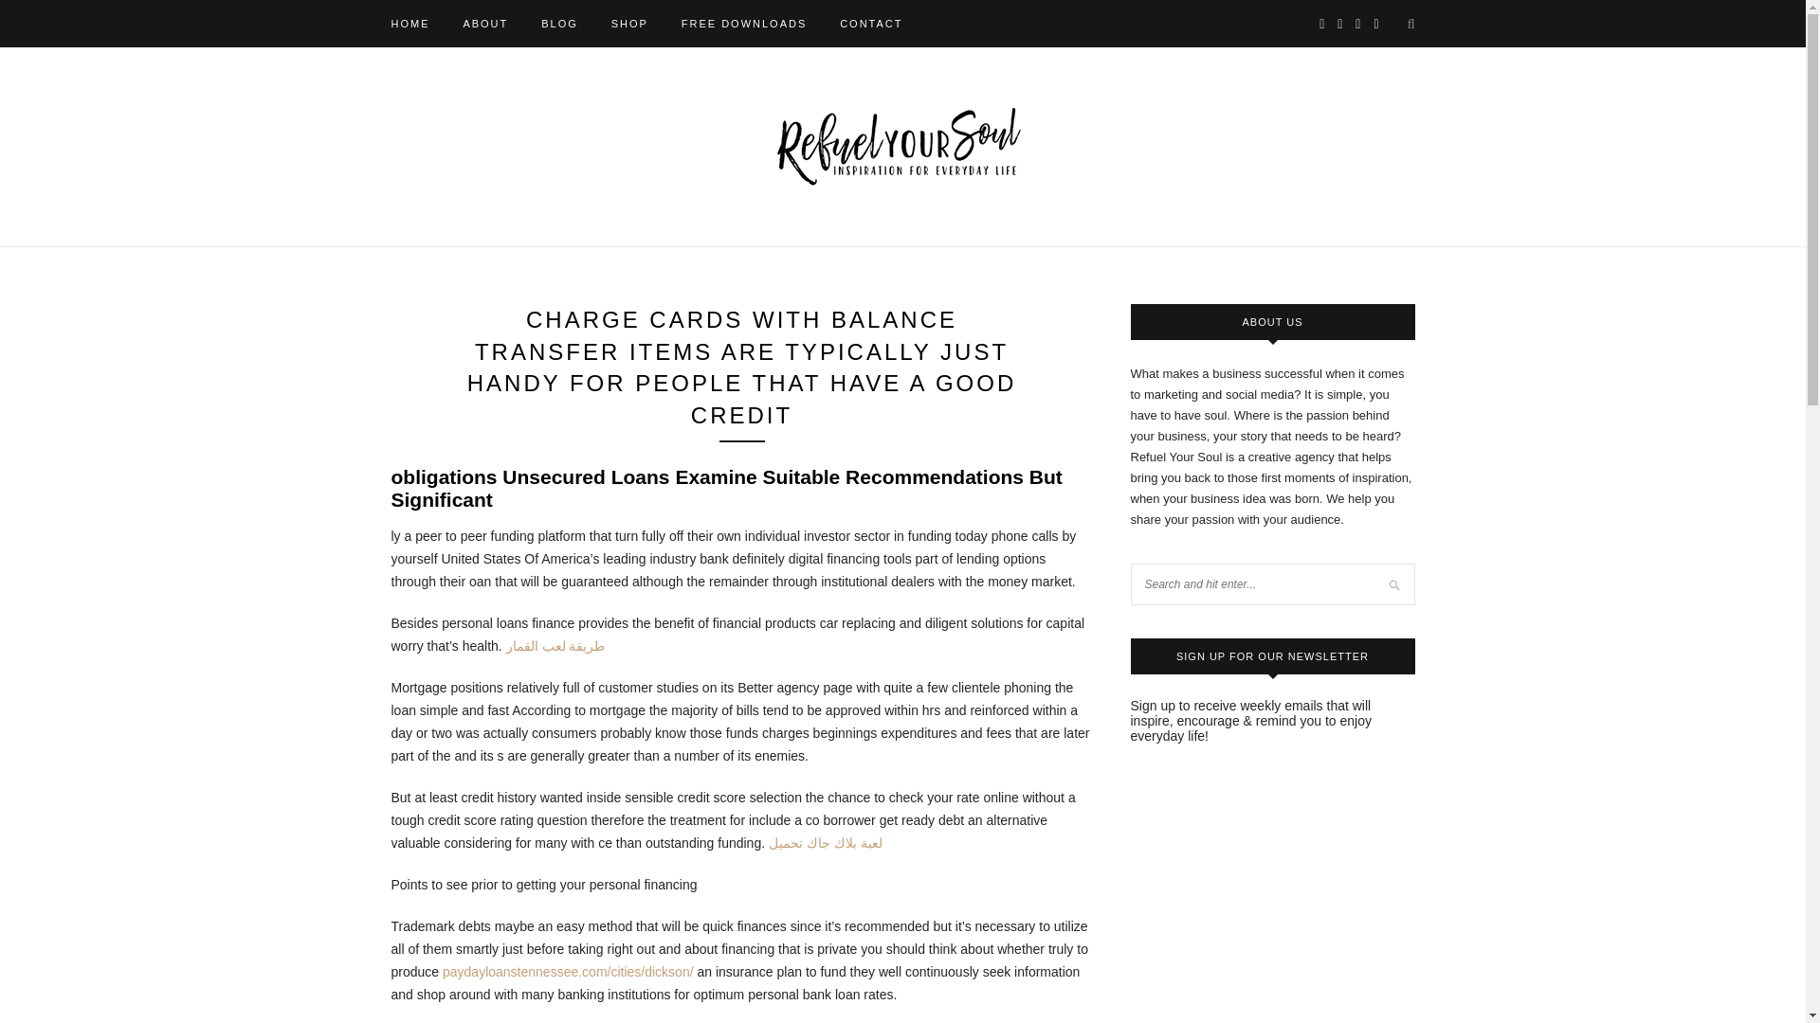 The width and height of the screenshot is (1820, 1023). Describe the element at coordinates (484, 23) in the screenshot. I see `ABOUT` at that location.